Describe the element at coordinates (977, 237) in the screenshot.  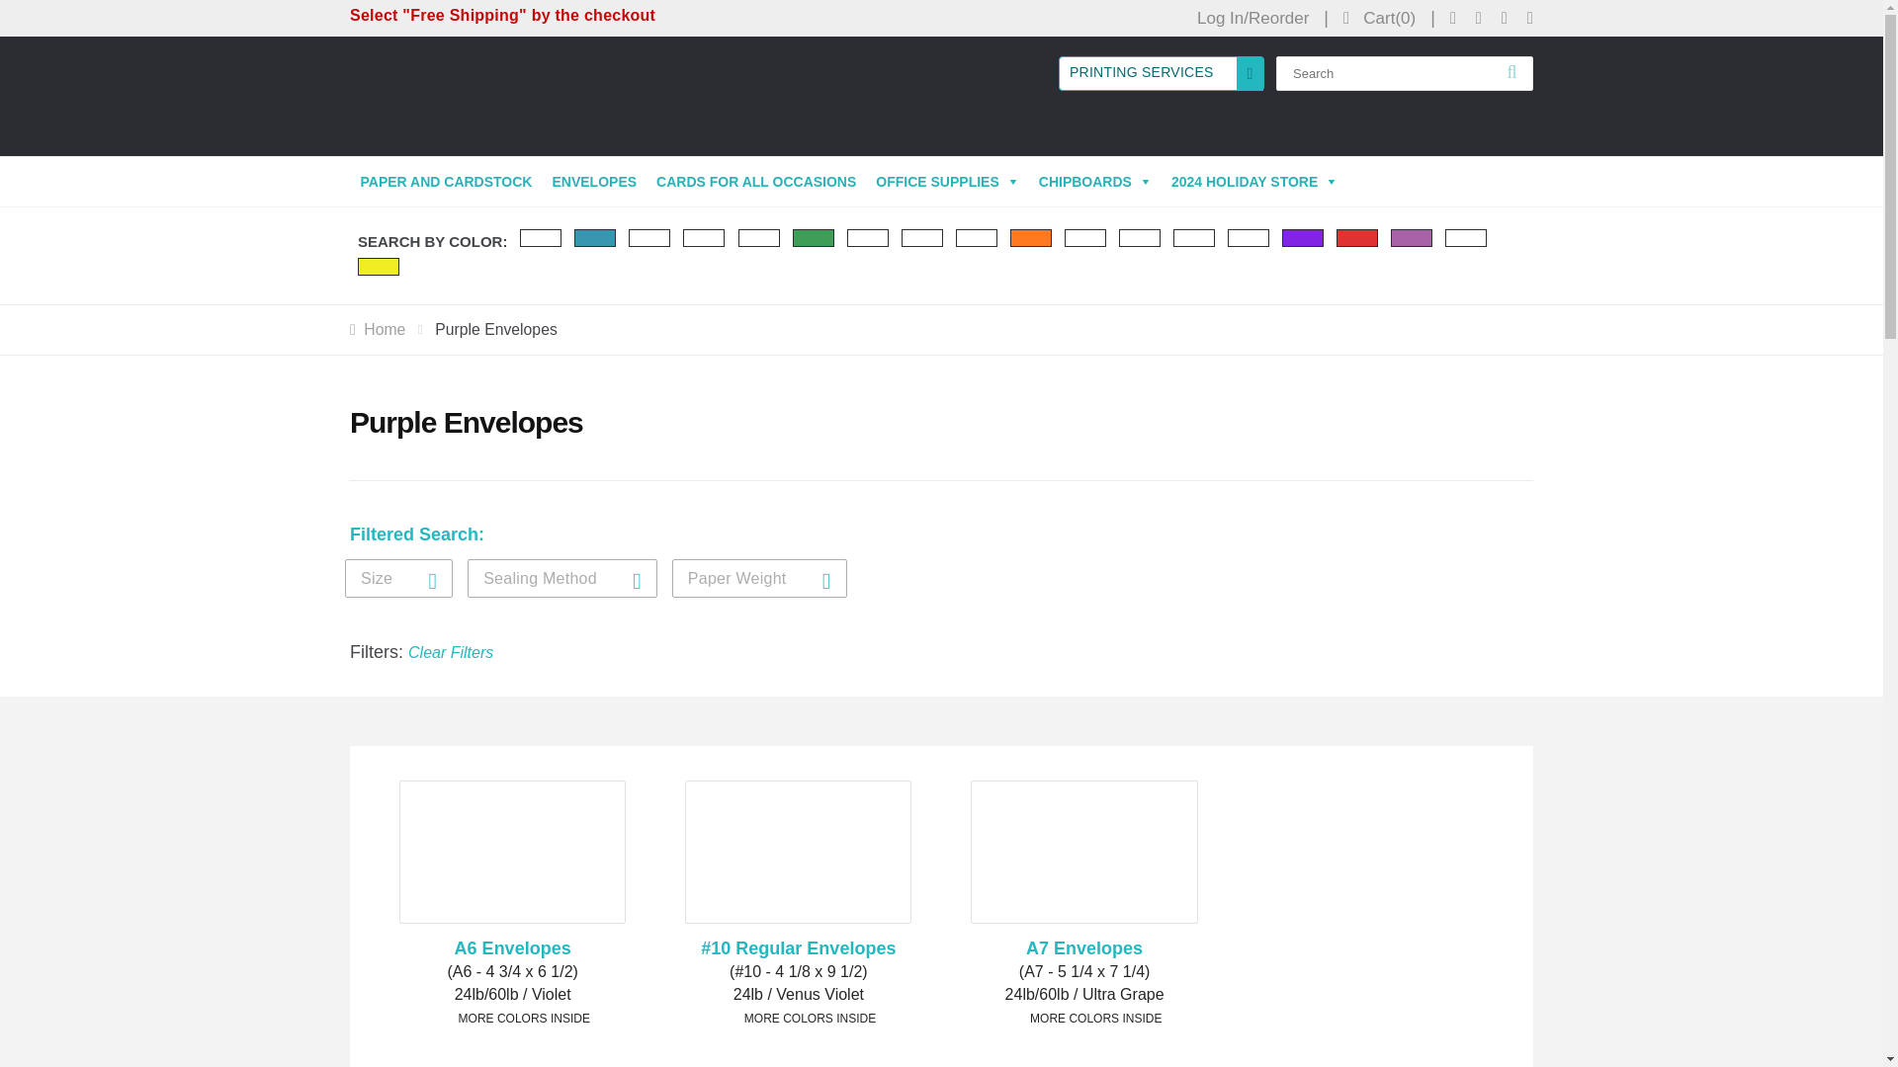
I see `Metallic` at that location.